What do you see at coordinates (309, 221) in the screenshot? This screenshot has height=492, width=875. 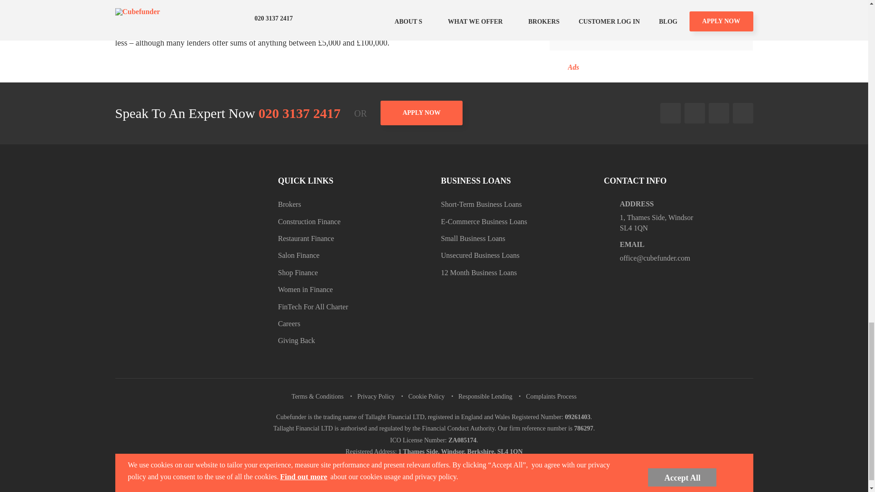 I see `Construction Finance` at bounding box center [309, 221].